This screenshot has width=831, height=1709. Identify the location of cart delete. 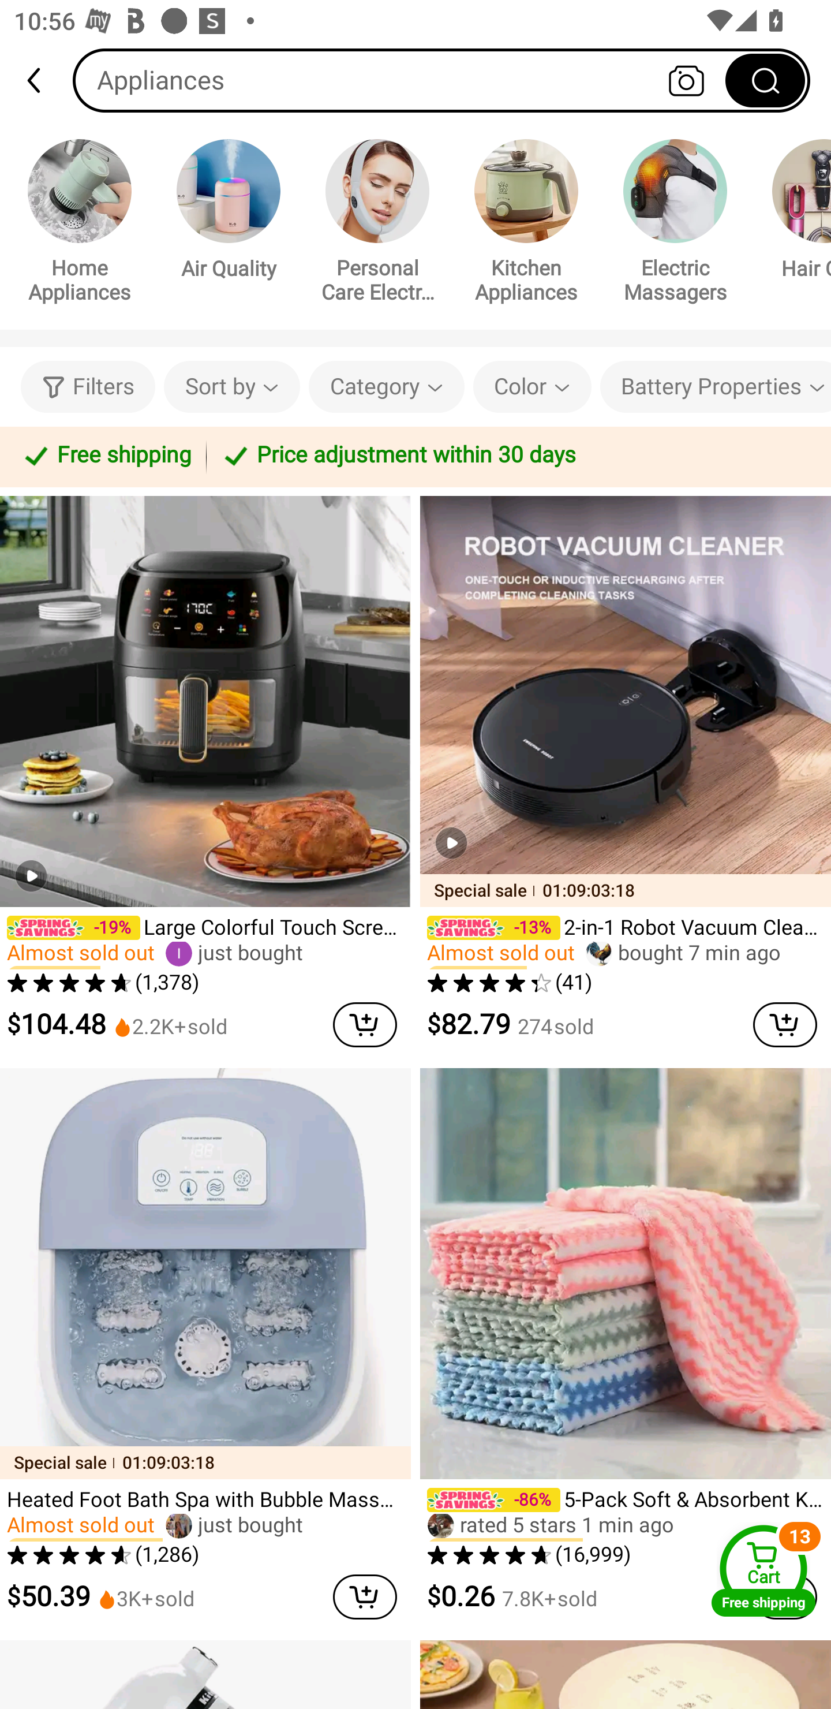
(785, 1024).